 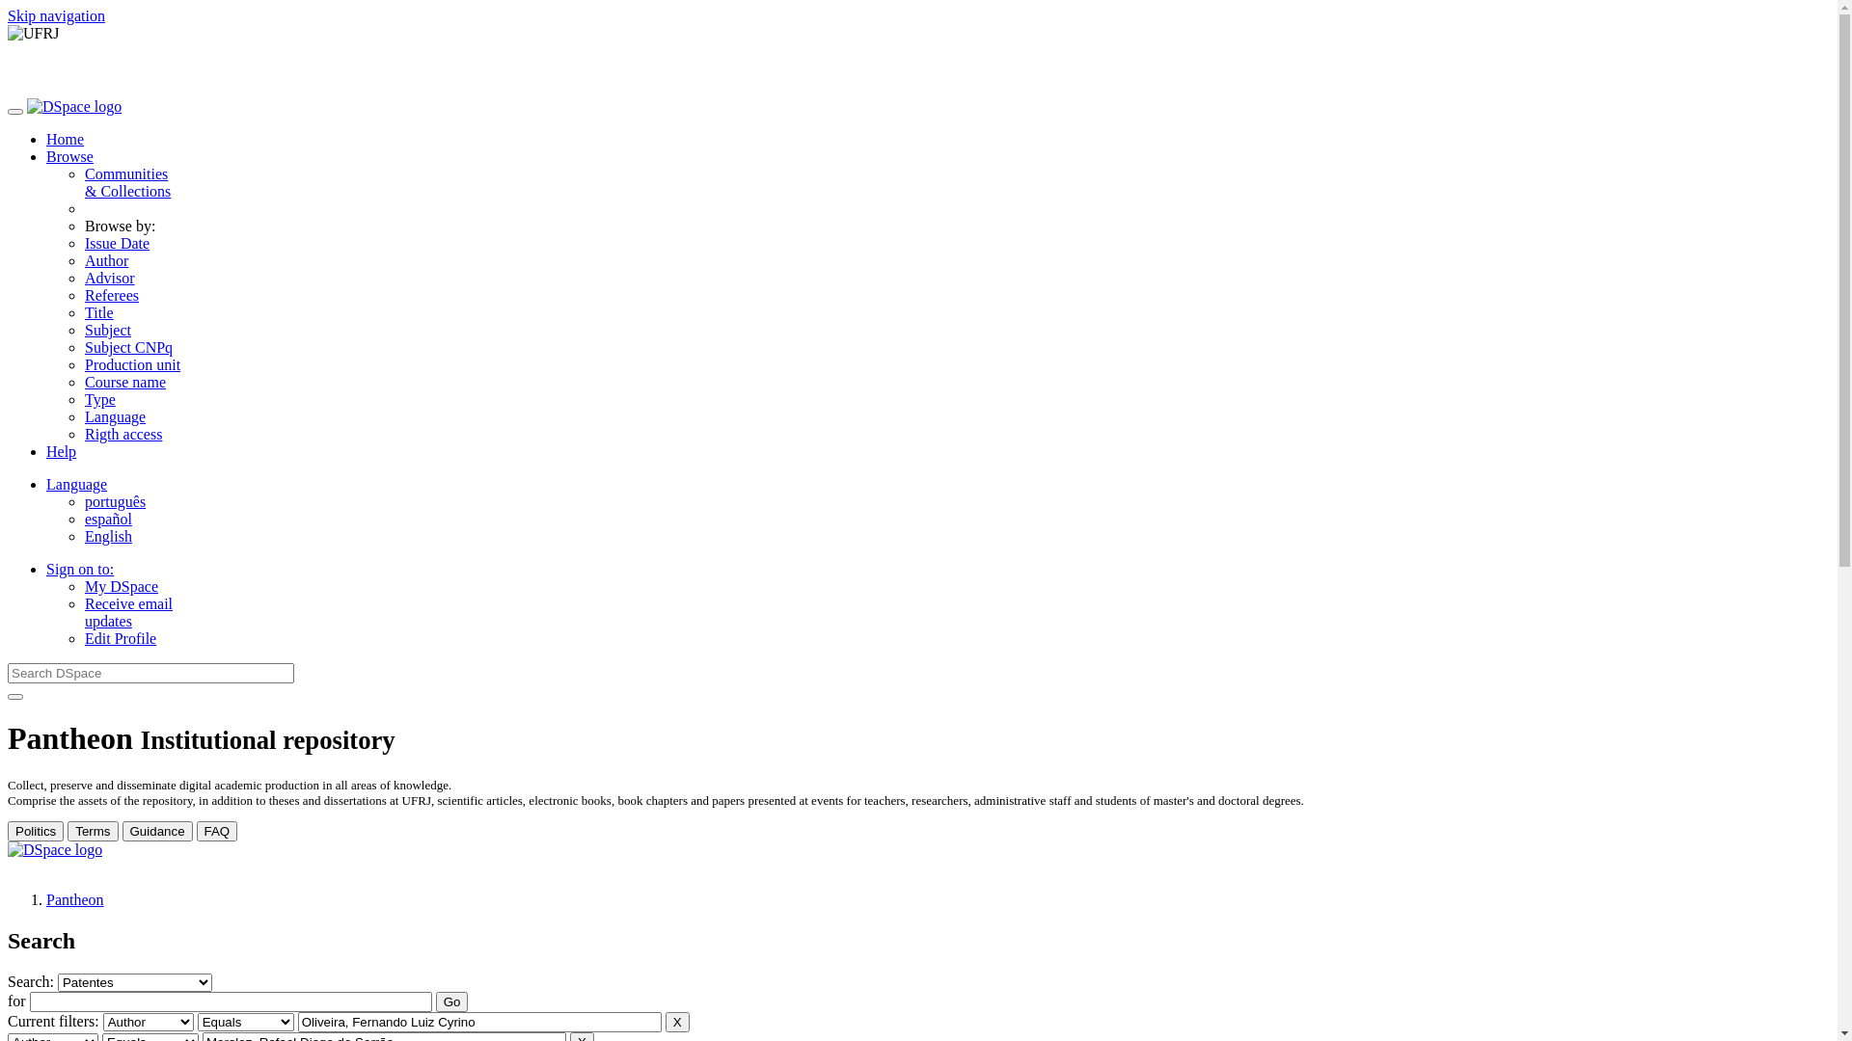 What do you see at coordinates (127, 183) in the screenshot?
I see `Communities
& Collections` at bounding box center [127, 183].